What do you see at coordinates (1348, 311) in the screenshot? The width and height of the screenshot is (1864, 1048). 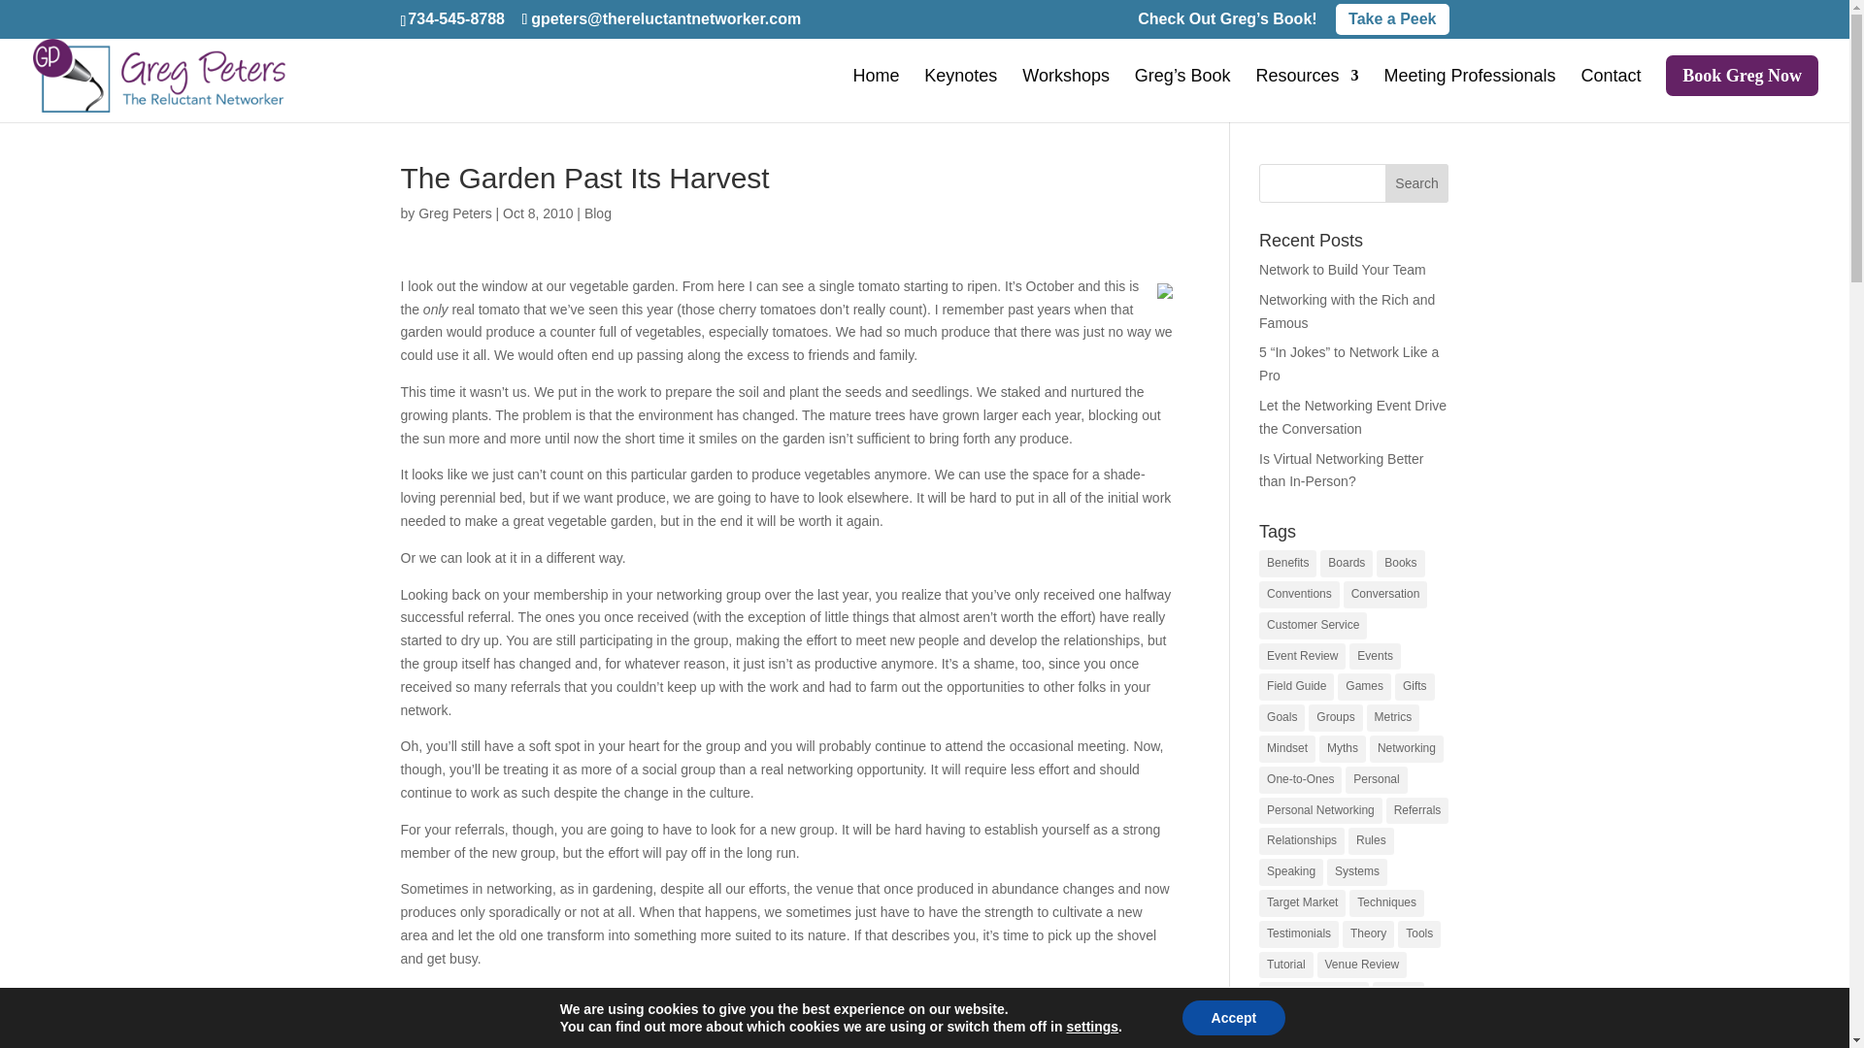 I see `Networking with the Rich and Famous` at bounding box center [1348, 311].